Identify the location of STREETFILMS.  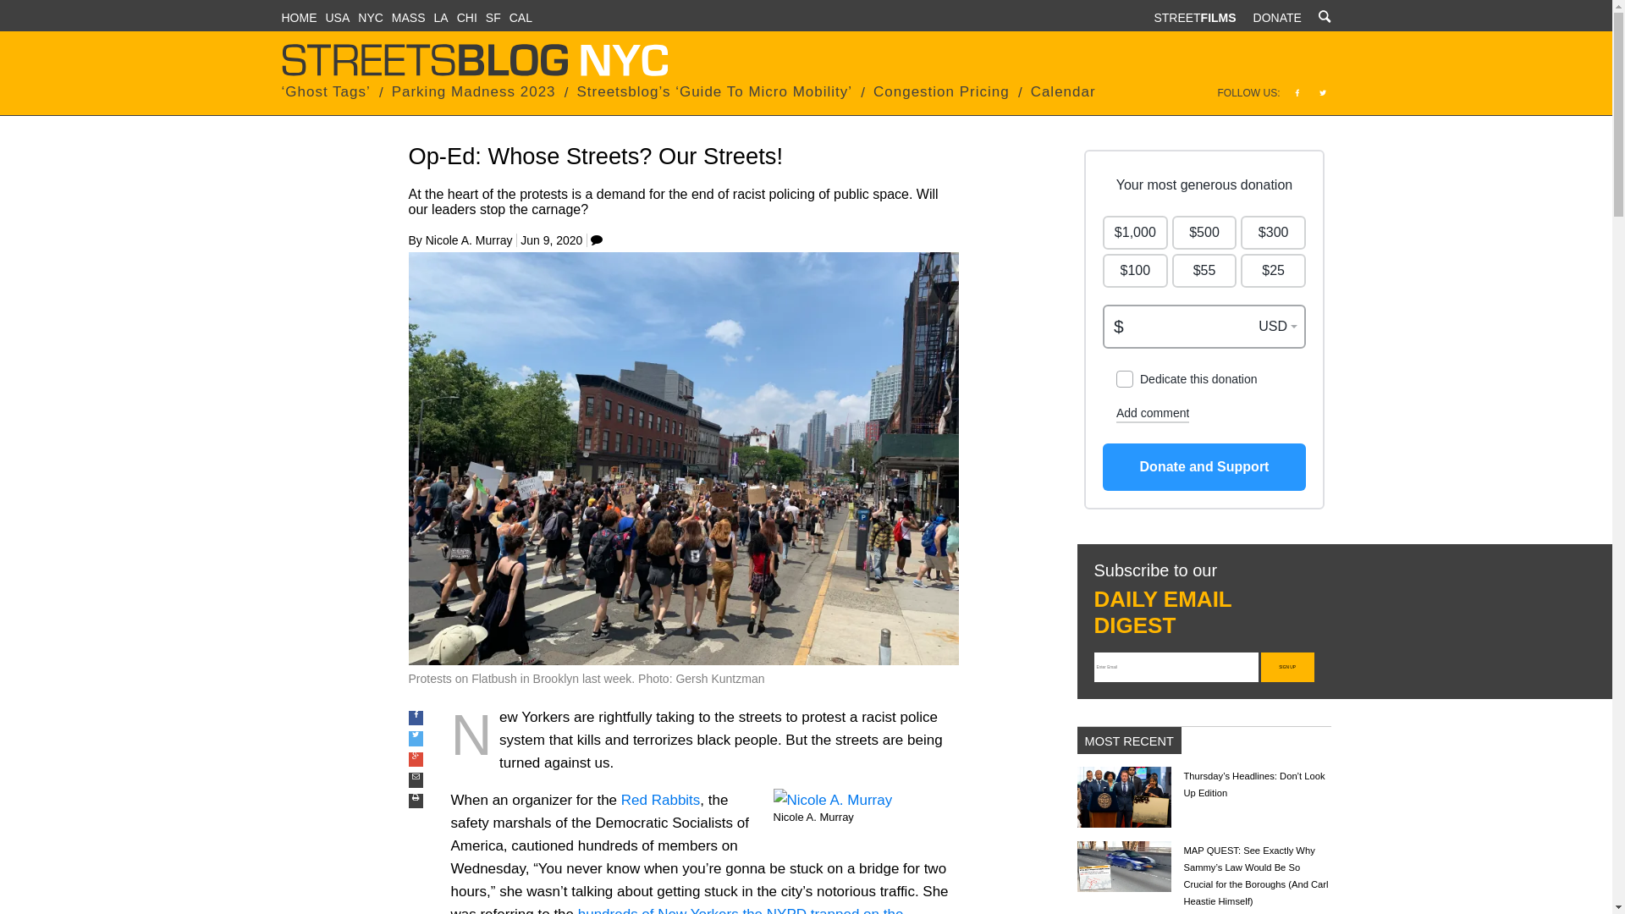
(1194, 17).